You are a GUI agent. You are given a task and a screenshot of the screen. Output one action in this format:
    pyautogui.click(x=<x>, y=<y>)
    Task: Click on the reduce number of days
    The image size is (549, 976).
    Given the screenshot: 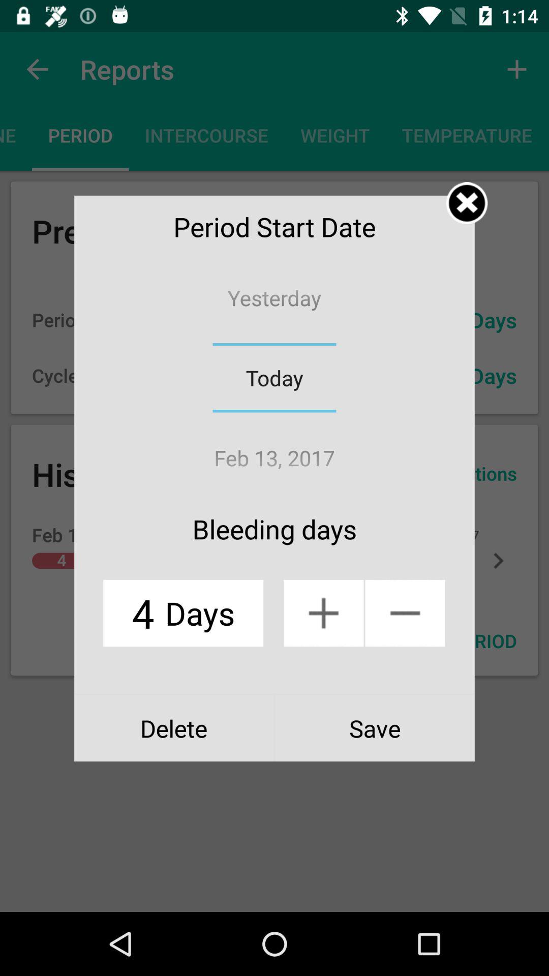 What is the action you would take?
    pyautogui.click(x=405, y=613)
    